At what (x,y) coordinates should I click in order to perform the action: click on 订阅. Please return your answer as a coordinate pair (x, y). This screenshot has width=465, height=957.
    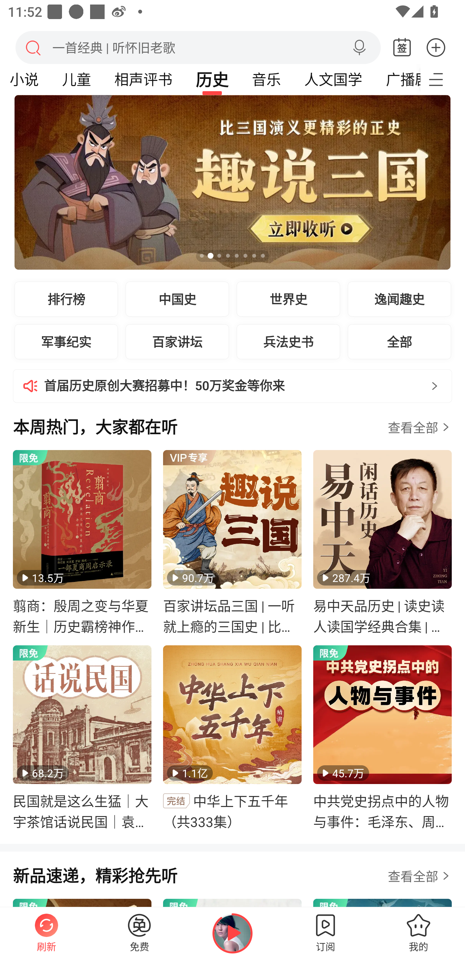
    Looking at the image, I should click on (325, 932).